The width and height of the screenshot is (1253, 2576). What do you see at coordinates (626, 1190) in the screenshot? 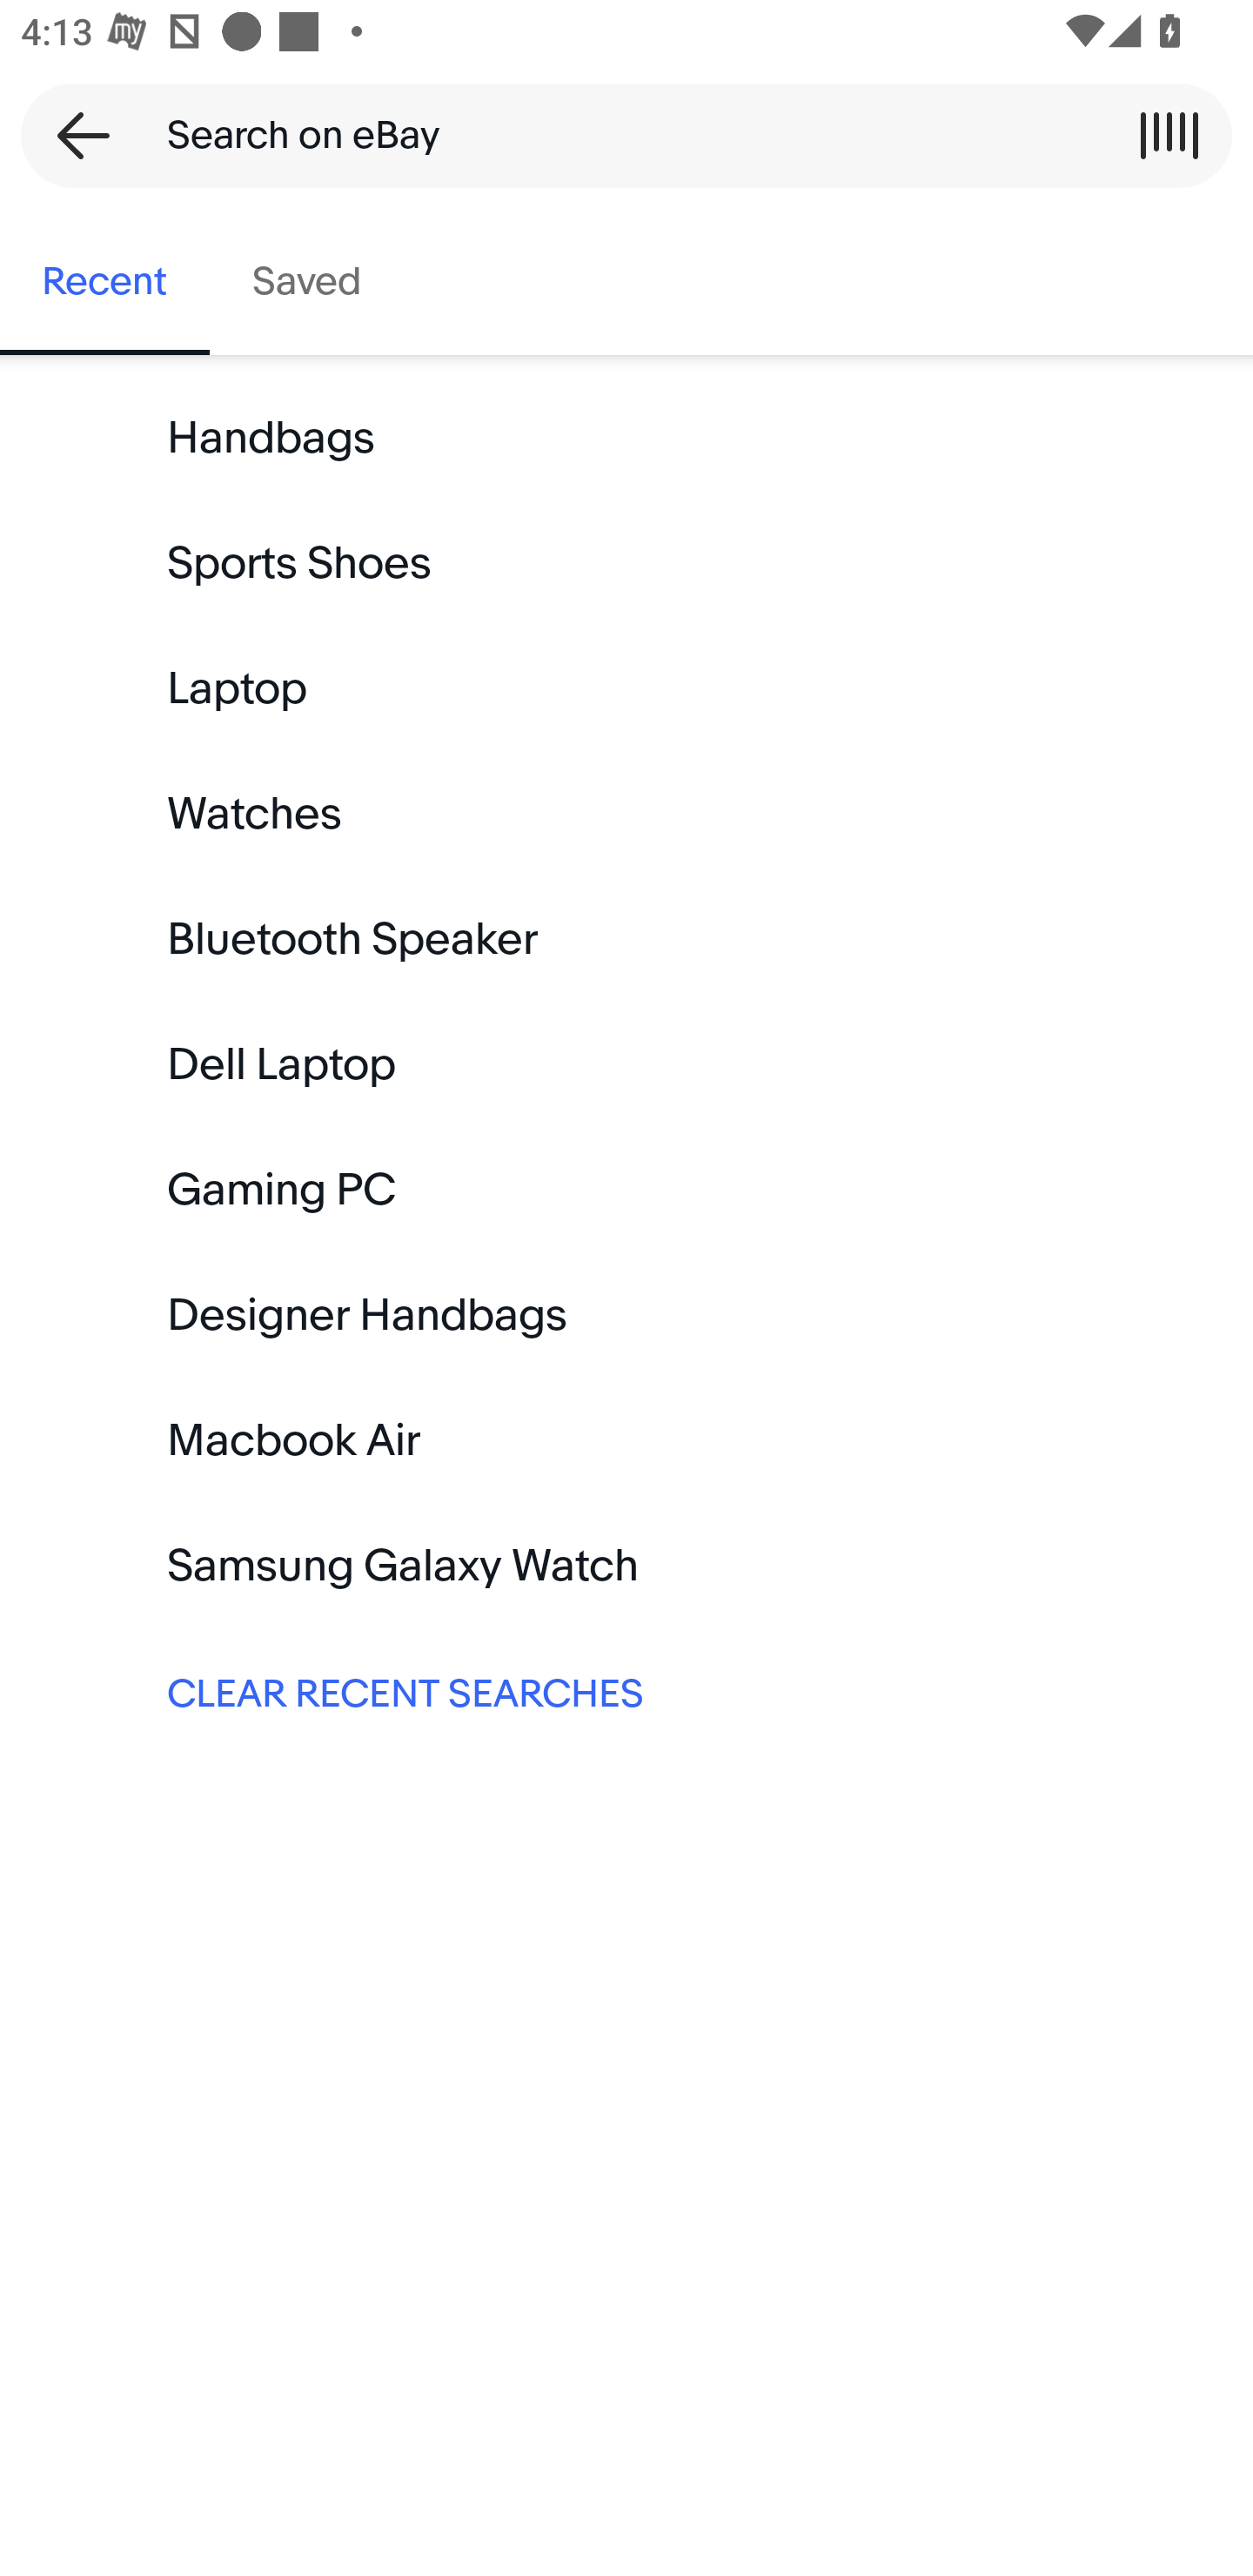
I see `Gaming PC Keyword search Gaming PC:` at bounding box center [626, 1190].